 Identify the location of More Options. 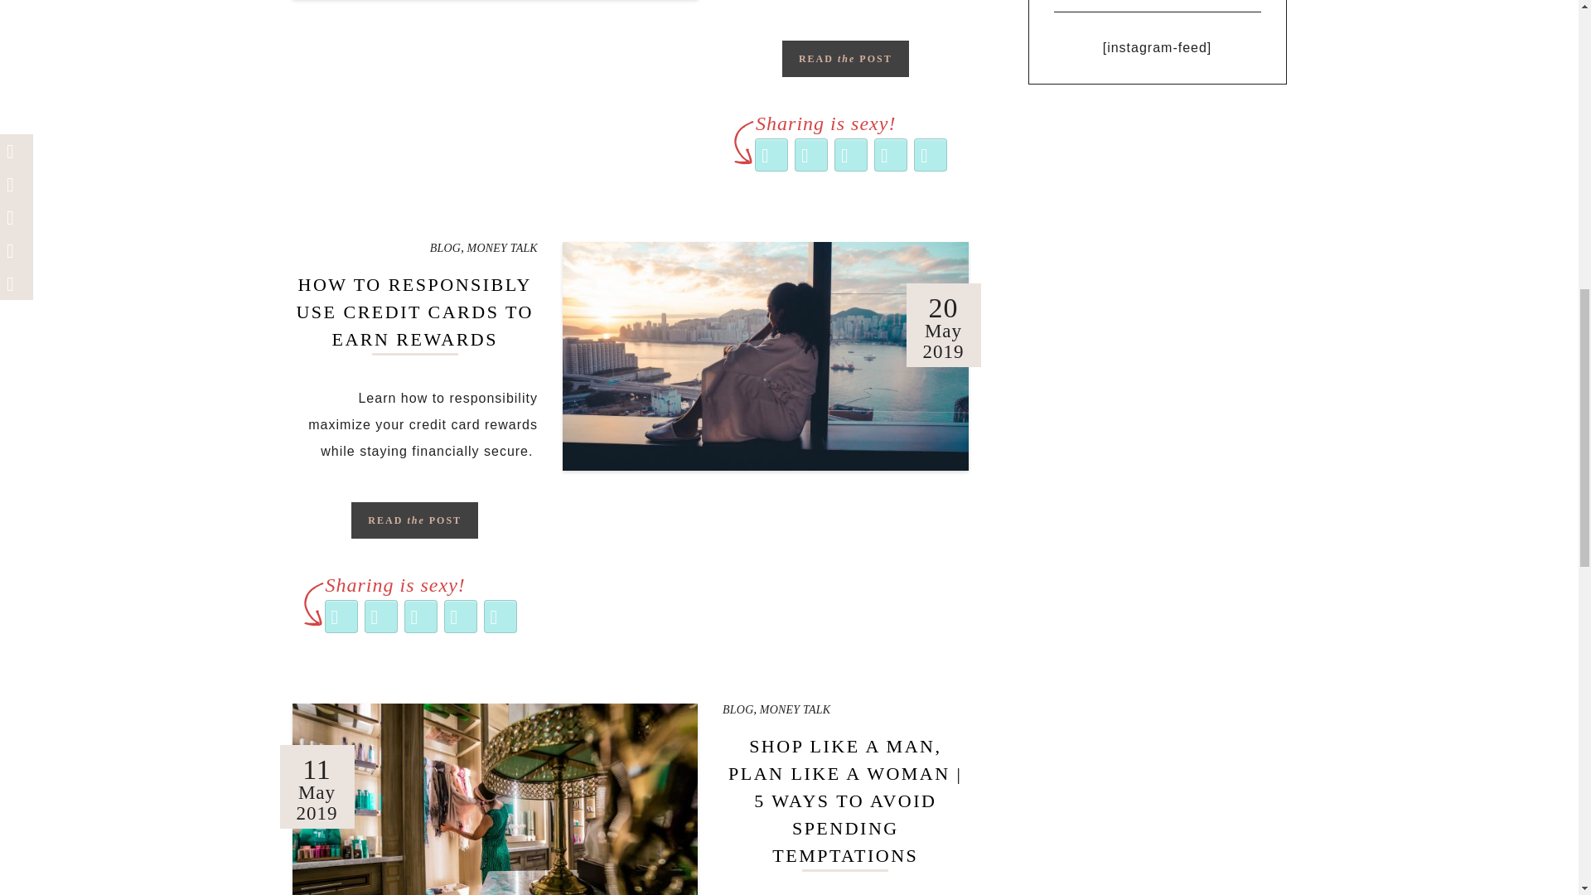
(930, 154).